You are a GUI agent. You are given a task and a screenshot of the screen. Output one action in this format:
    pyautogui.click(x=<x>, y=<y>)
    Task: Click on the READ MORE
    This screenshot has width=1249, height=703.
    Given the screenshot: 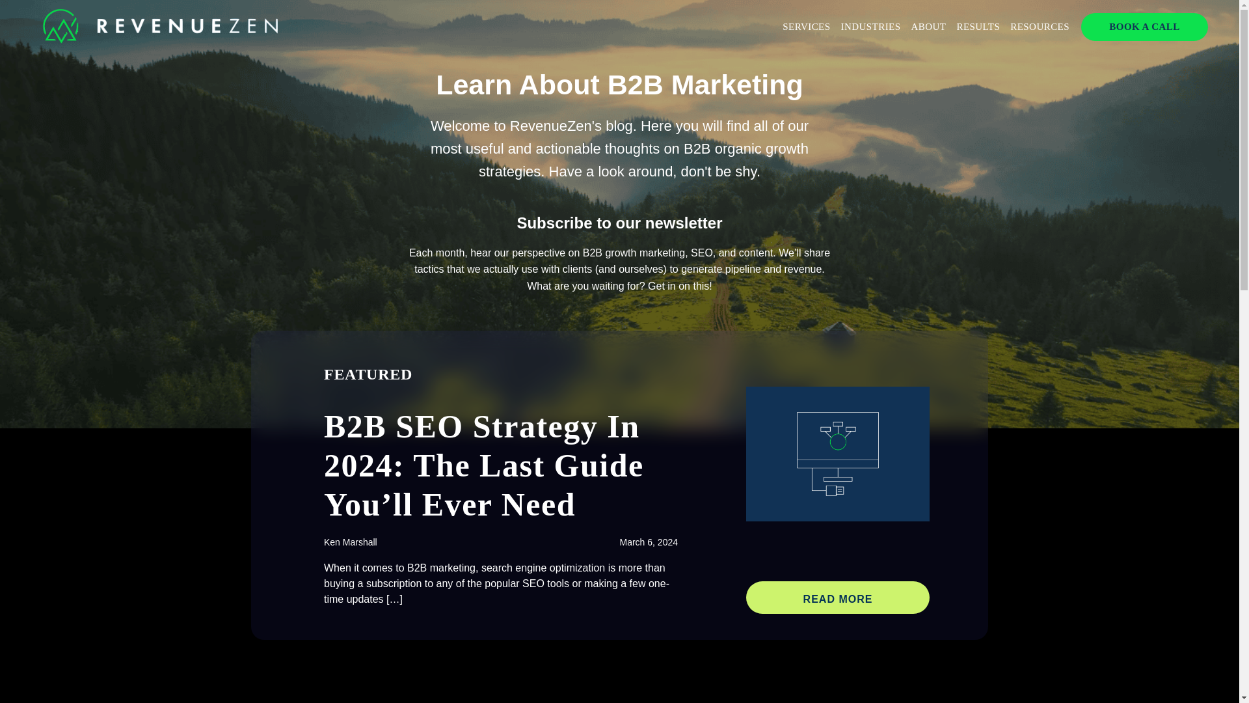 What is the action you would take?
    pyautogui.click(x=837, y=598)
    